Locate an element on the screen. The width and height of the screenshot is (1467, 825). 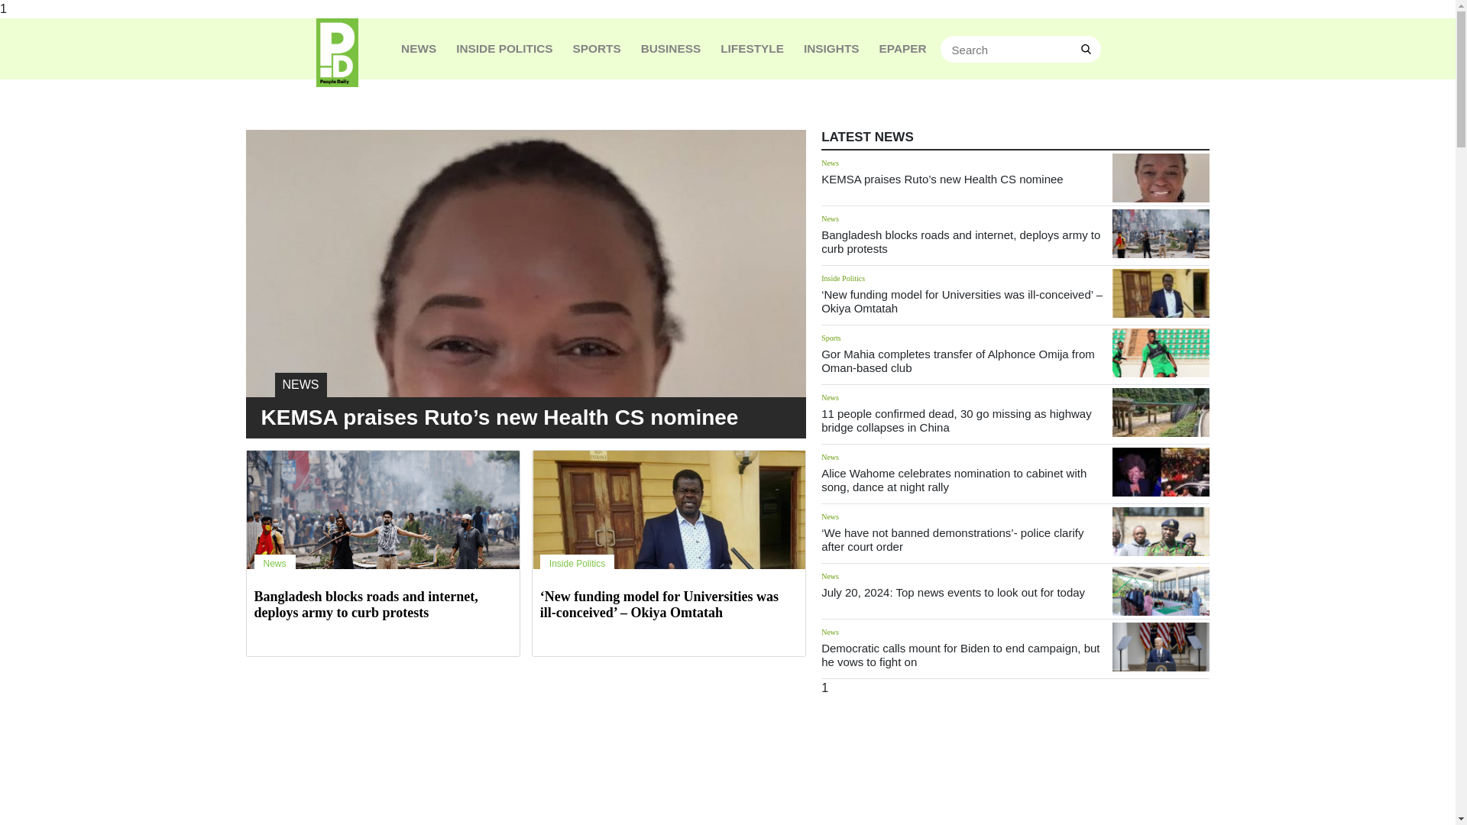
NEWS is located at coordinates (419, 48).